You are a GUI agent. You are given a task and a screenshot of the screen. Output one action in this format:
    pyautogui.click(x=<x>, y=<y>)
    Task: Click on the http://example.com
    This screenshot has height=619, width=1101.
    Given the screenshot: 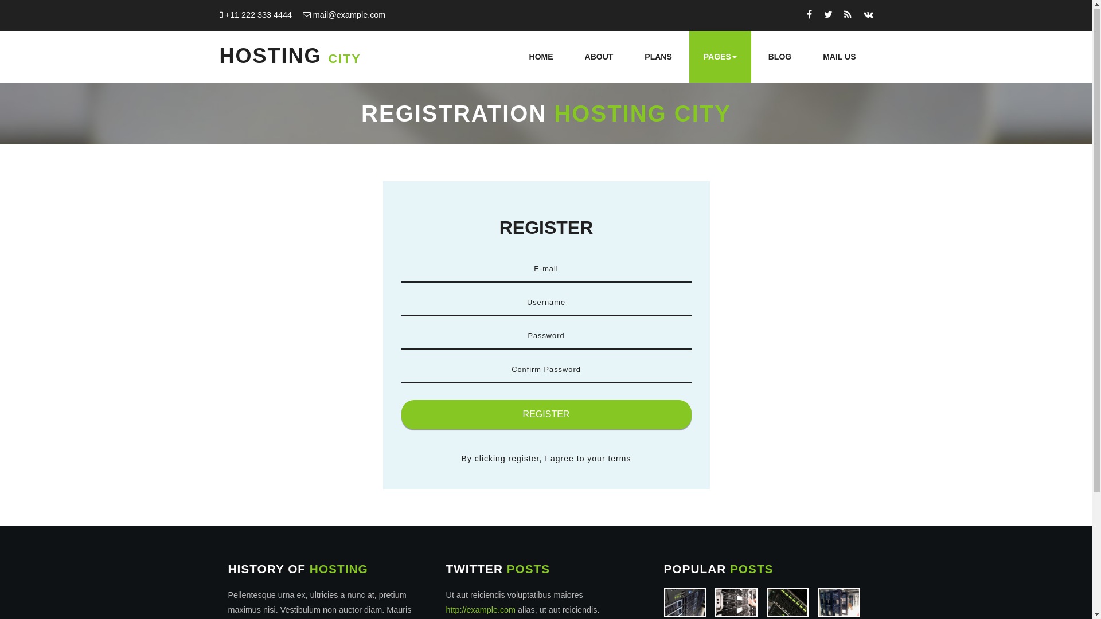 What is the action you would take?
    pyautogui.click(x=481, y=610)
    